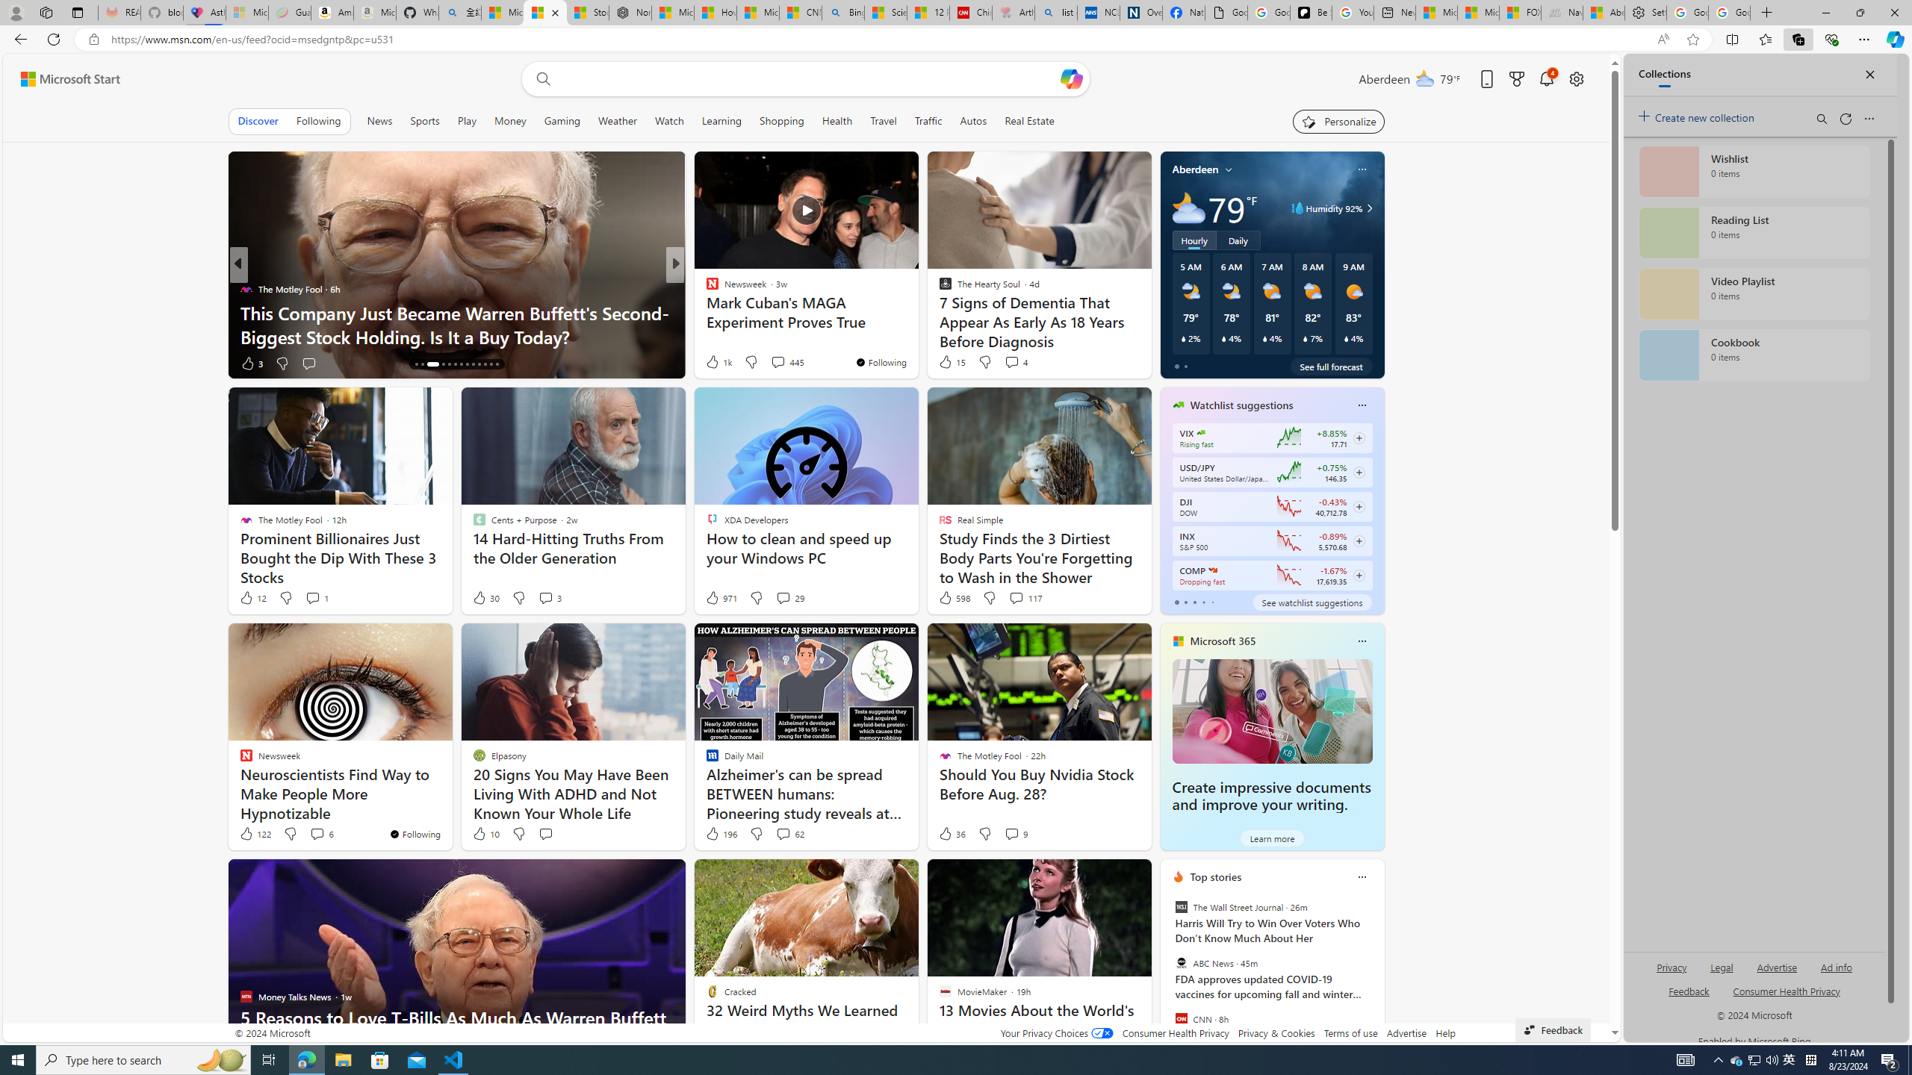 The height and width of the screenshot is (1075, 1912). Describe the element at coordinates (497, 364) in the screenshot. I see `AutomationID: tab-26` at that location.